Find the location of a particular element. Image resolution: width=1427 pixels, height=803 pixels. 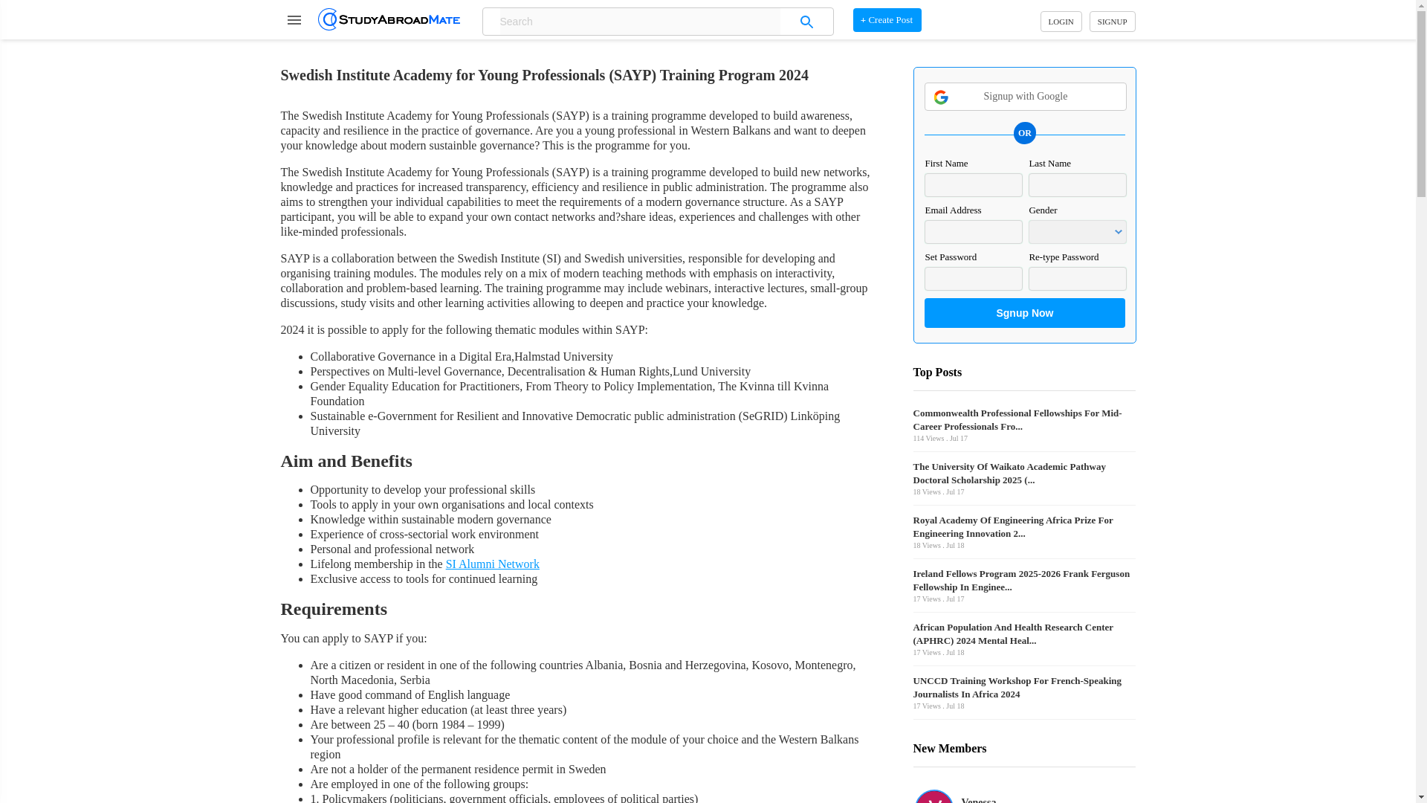

SIGNUP is located at coordinates (1113, 22).